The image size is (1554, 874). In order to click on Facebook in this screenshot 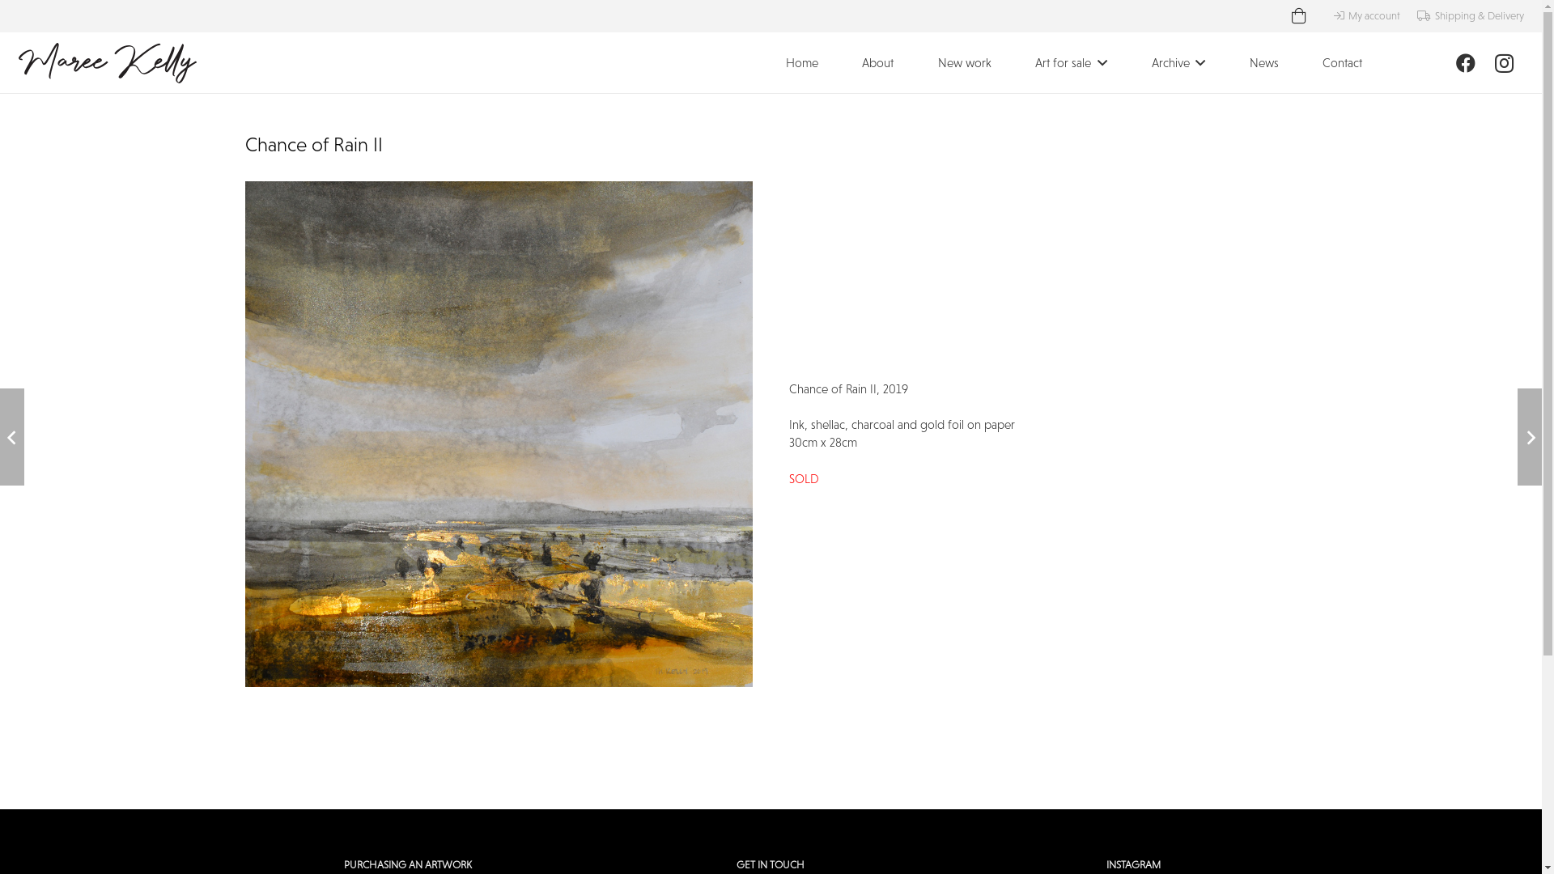, I will do `click(1465, 63)`.